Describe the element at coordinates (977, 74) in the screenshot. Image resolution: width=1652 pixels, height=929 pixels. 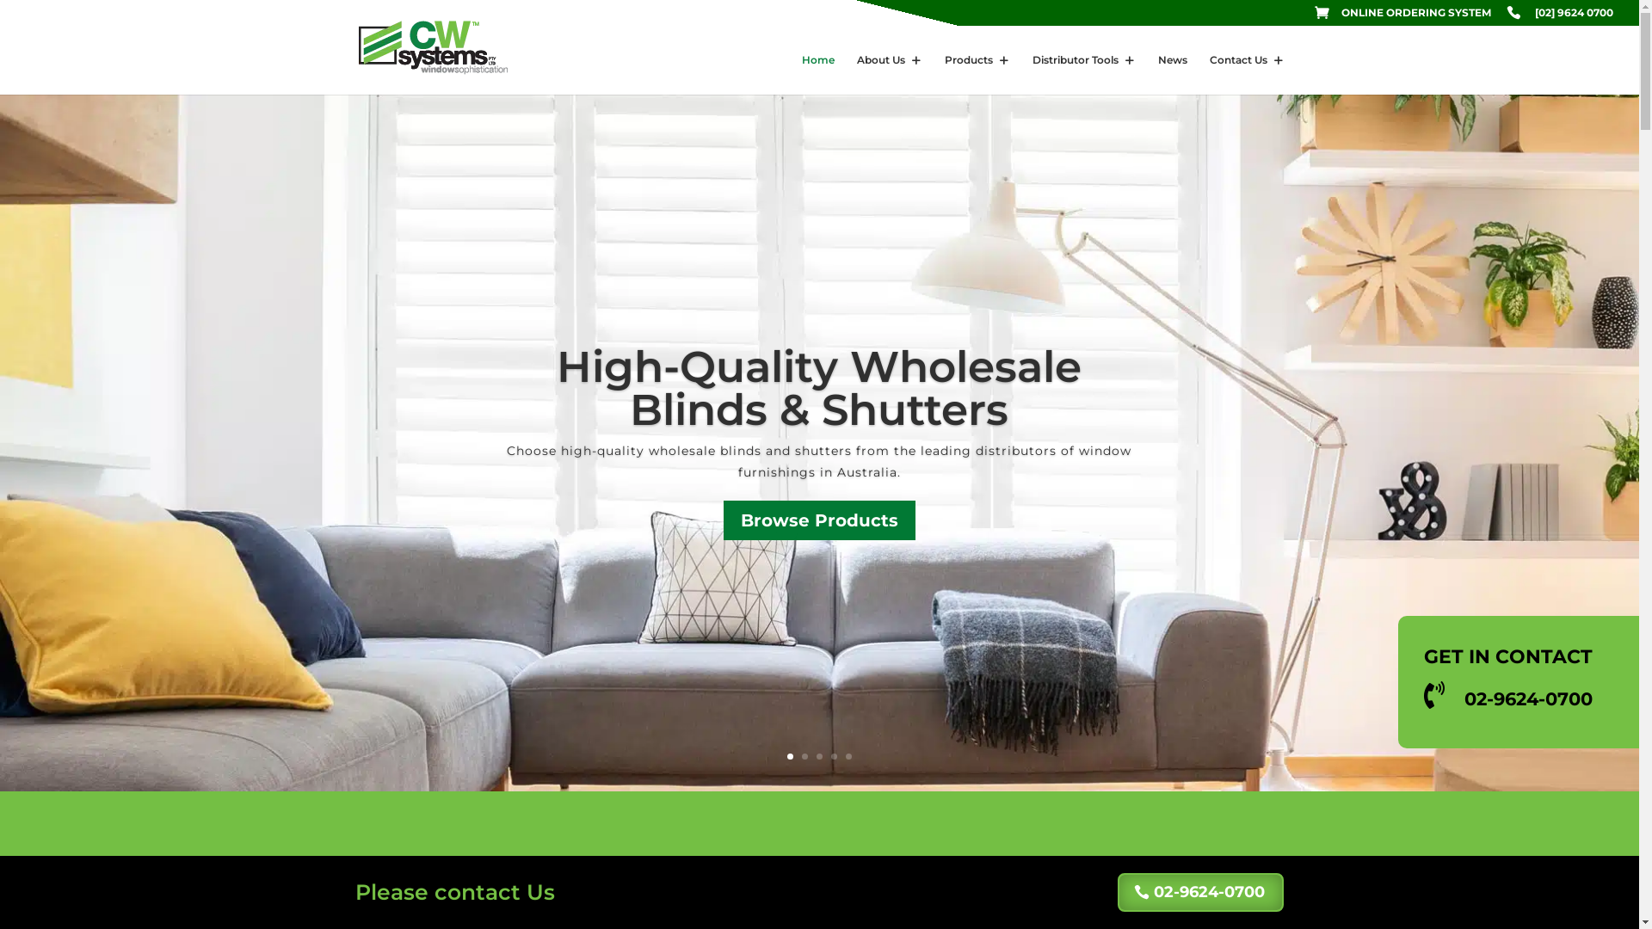
I see `Products` at that location.